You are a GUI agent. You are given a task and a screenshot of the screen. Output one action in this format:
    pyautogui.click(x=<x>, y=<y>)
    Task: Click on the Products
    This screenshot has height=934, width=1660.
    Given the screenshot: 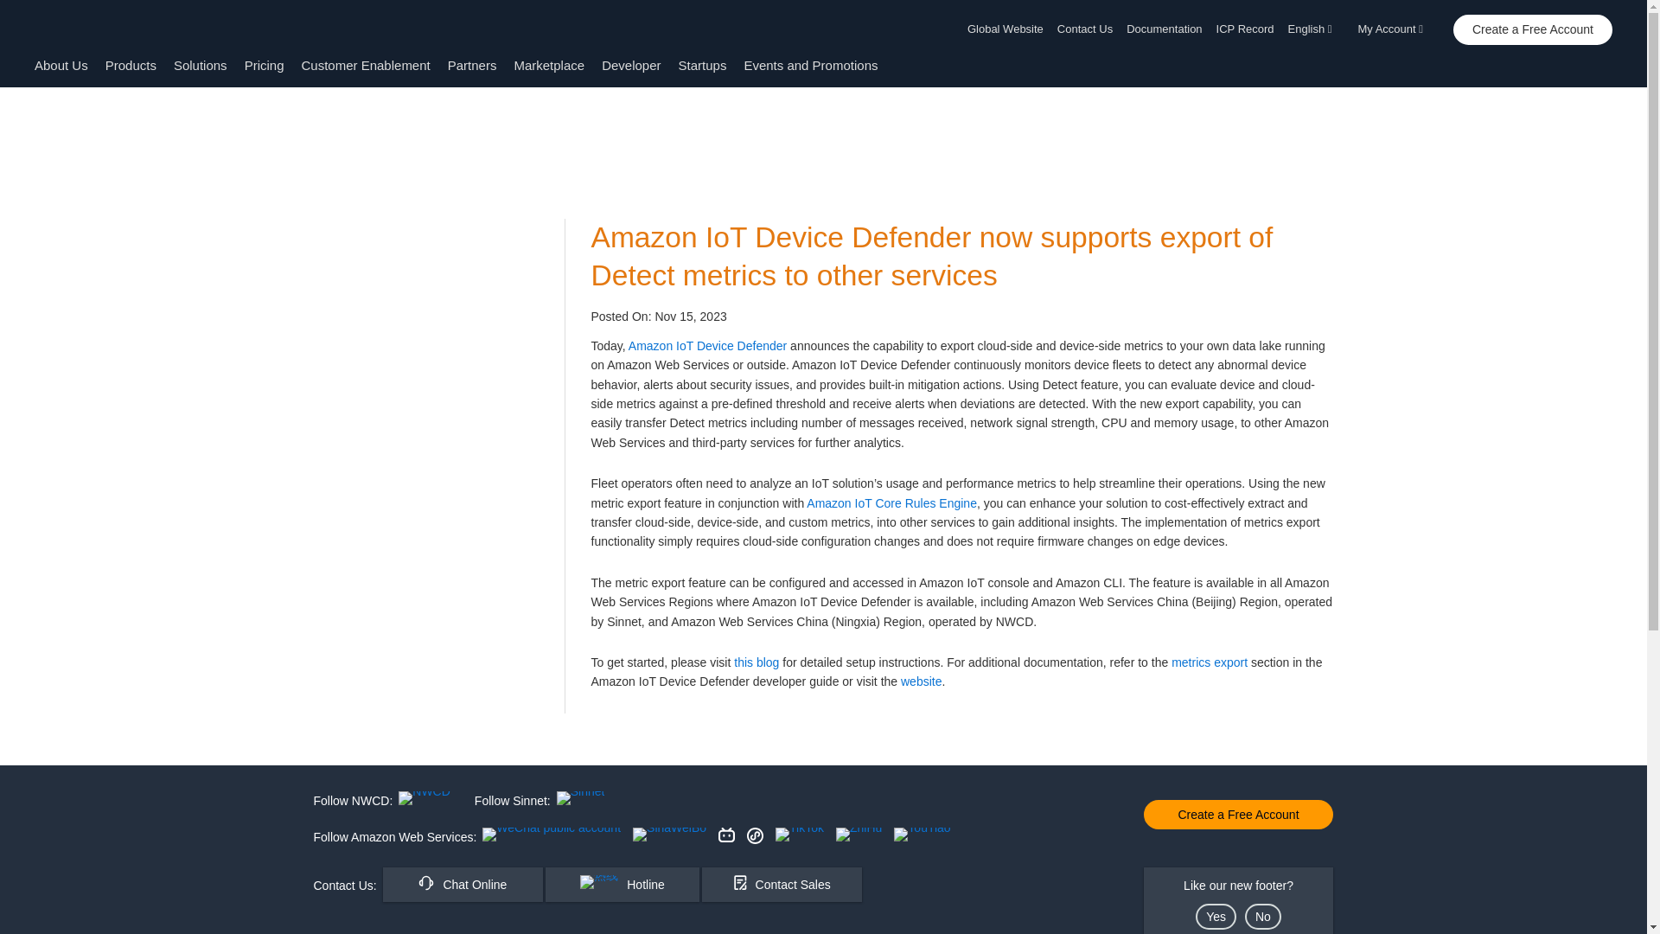 What is the action you would take?
    pyautogui.click(x=131, y=65)
    